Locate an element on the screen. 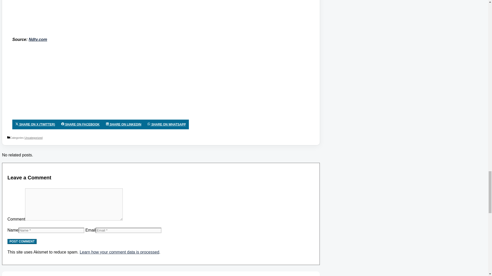  Post Comment is located at coordinates (22, 241).